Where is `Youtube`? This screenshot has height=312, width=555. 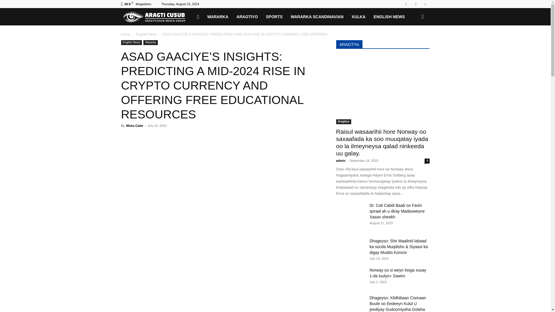 Youtube is located at coordinates (425, 4).